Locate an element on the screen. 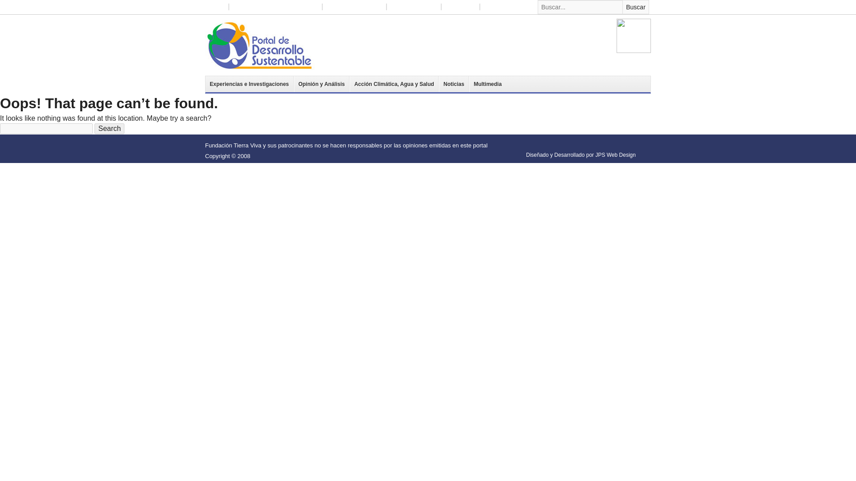 This screenshot has width=856, height=481. Search is located at coordinates (109, 128).